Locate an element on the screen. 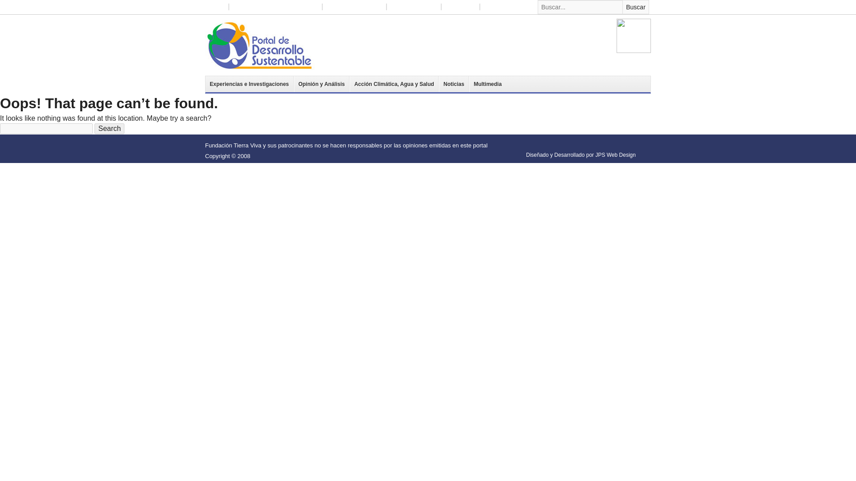 This screenshot has width=856, height=481. Search is located at coordinates (109, 128).